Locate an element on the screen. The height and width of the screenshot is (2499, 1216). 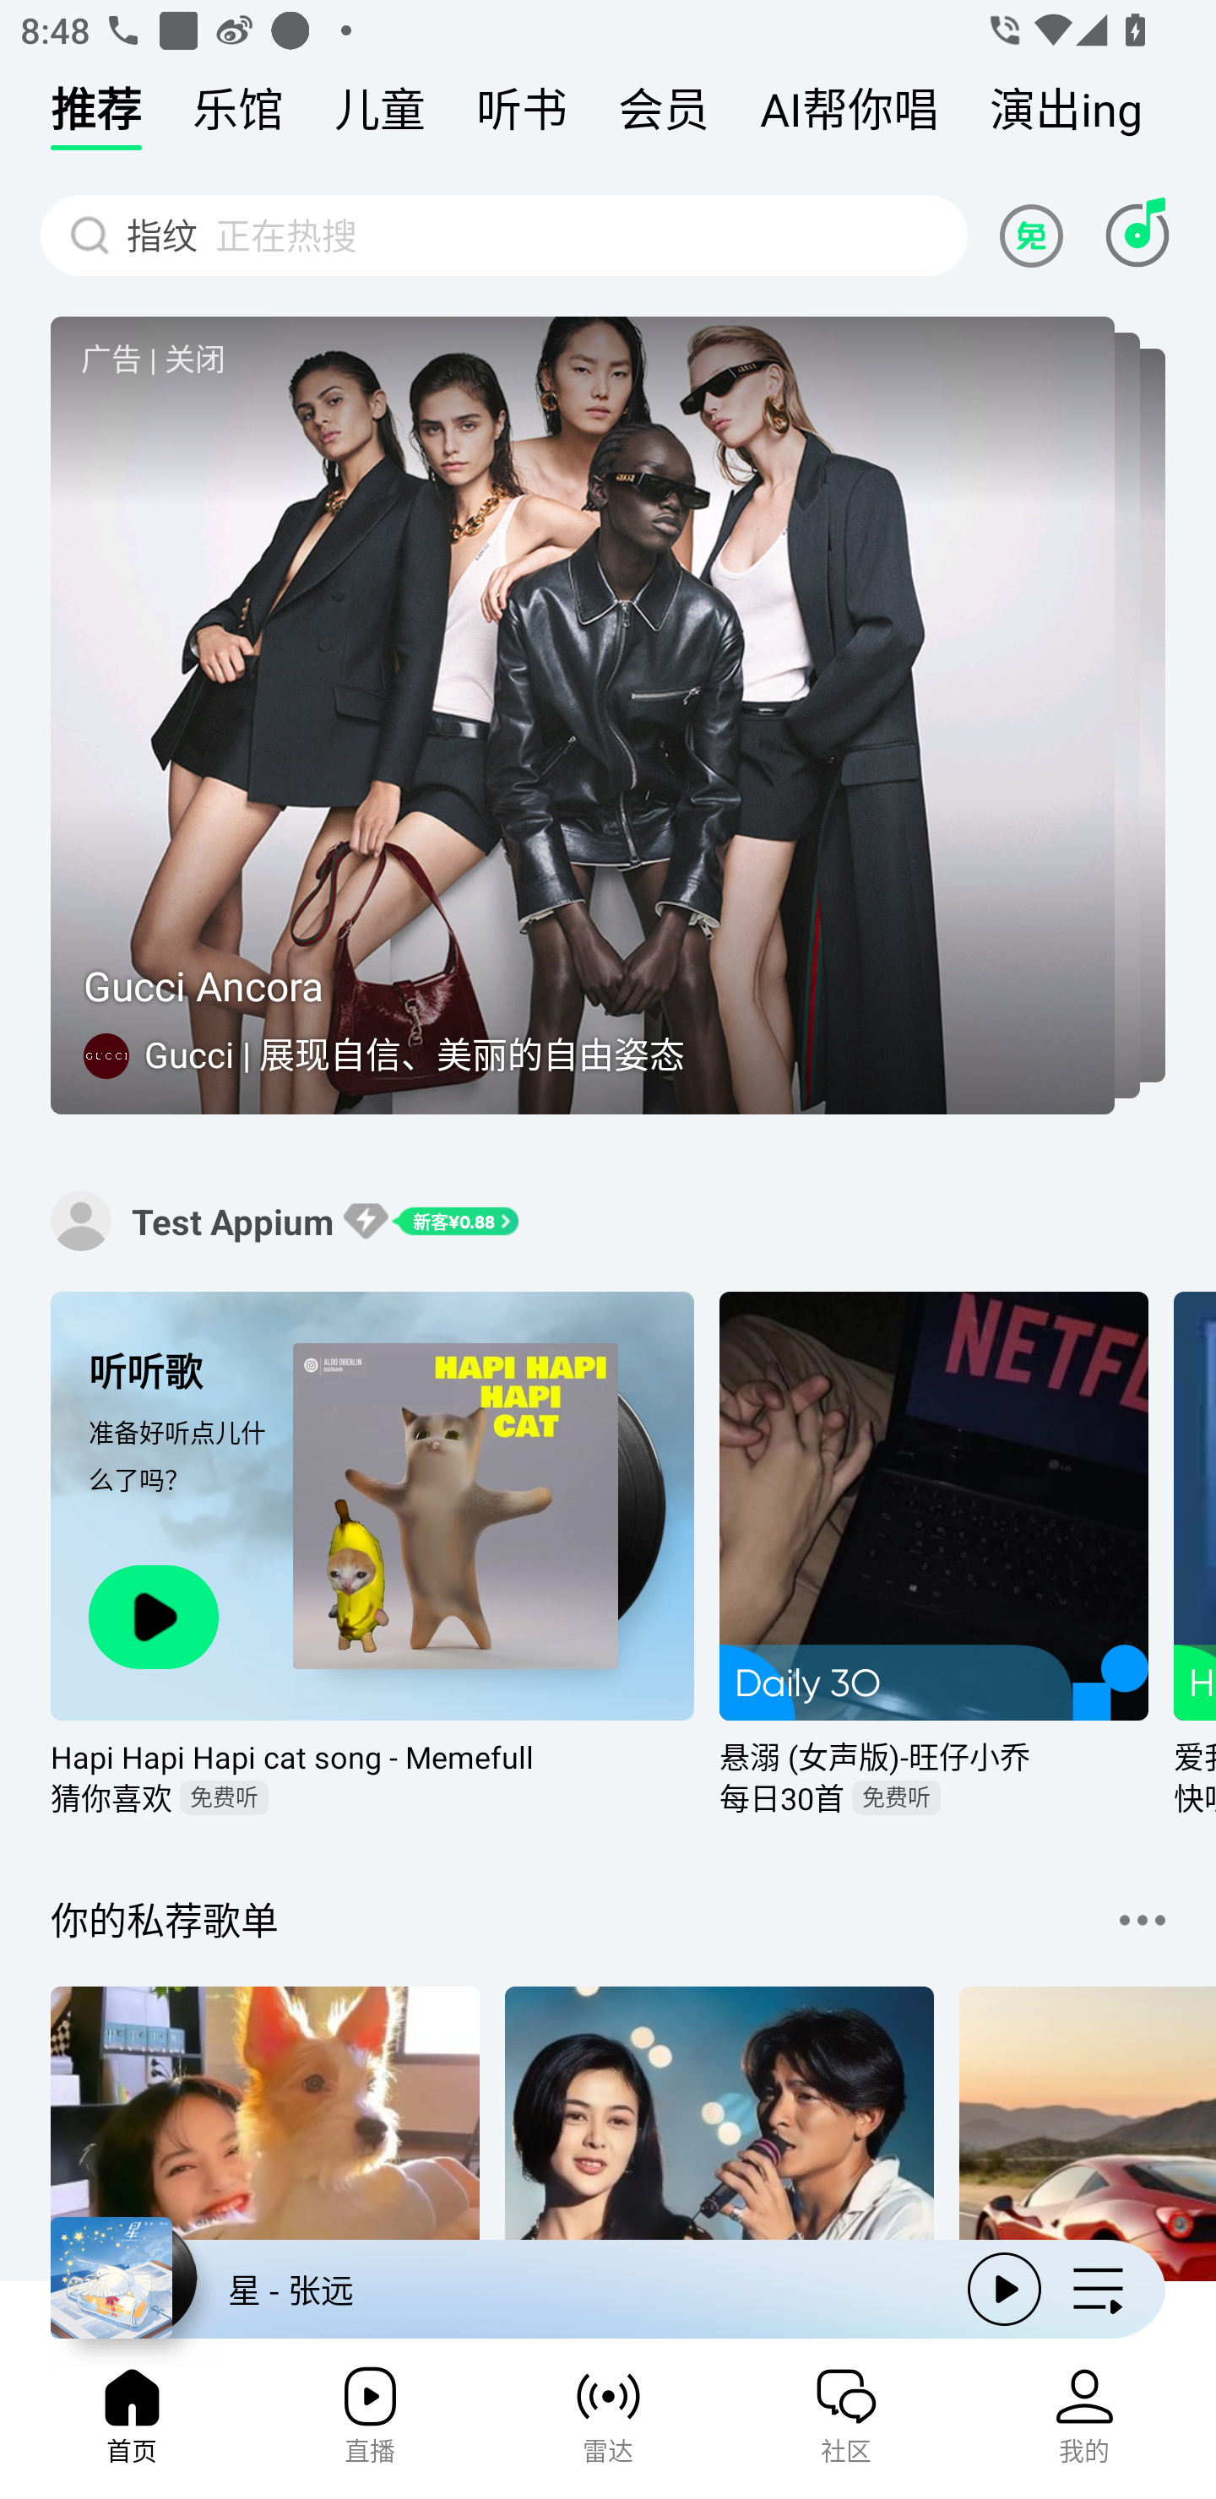
播放猜你喜欢 is located at coordinates (154, 1616).